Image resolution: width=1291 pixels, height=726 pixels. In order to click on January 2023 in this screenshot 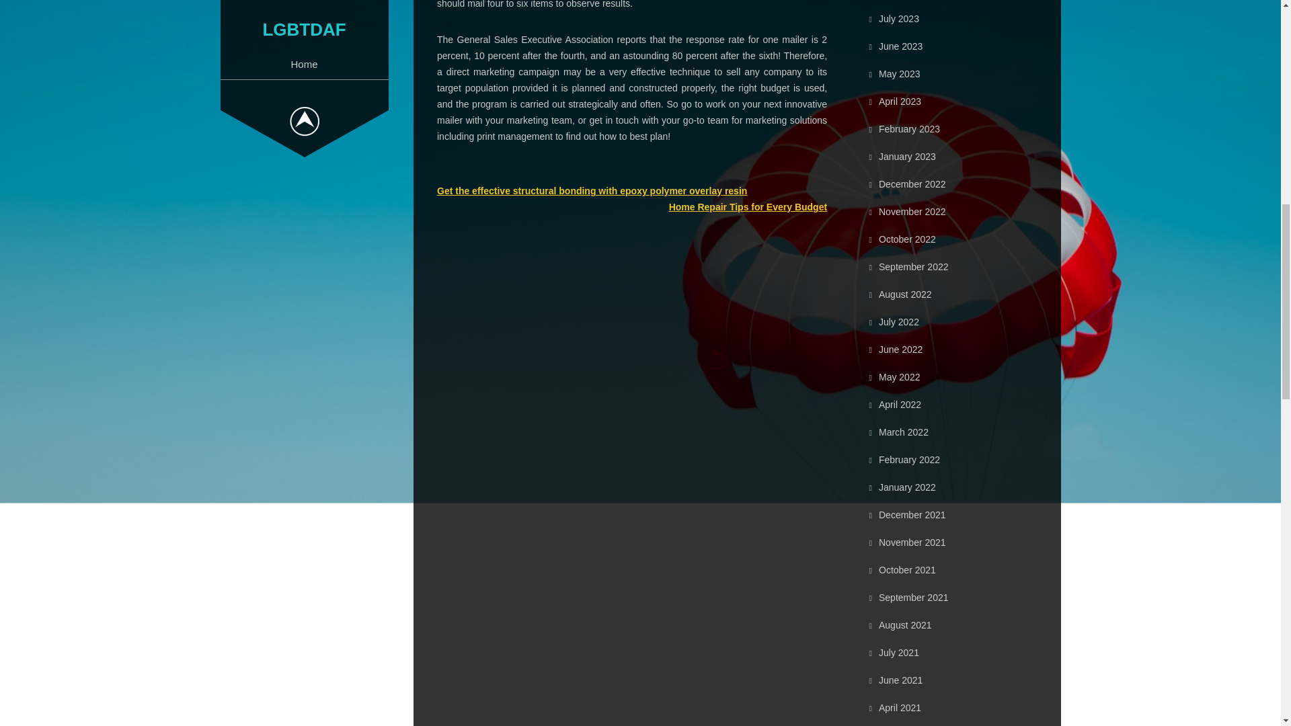, I will do `click(908, 156)`.